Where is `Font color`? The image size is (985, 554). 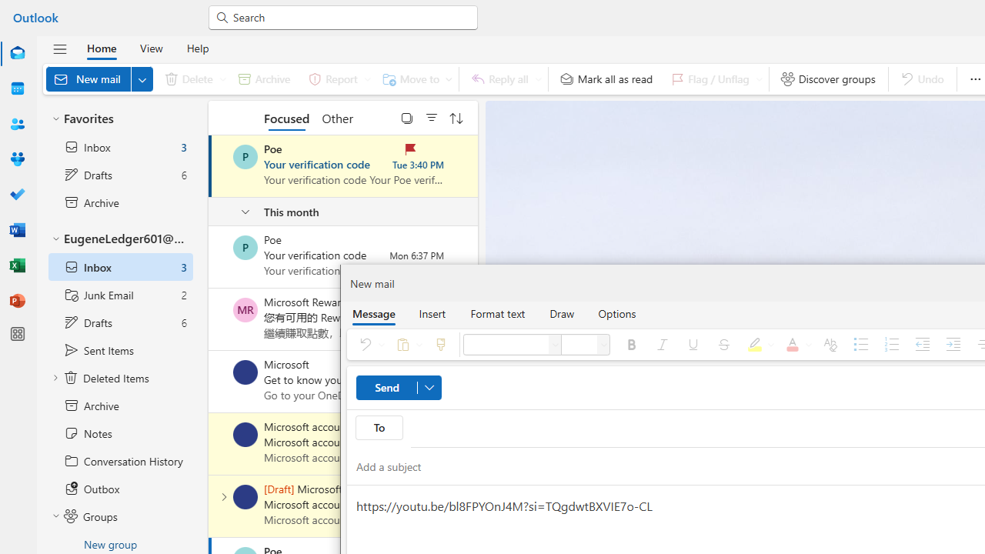
Font color is located at coordinates (796, 345).